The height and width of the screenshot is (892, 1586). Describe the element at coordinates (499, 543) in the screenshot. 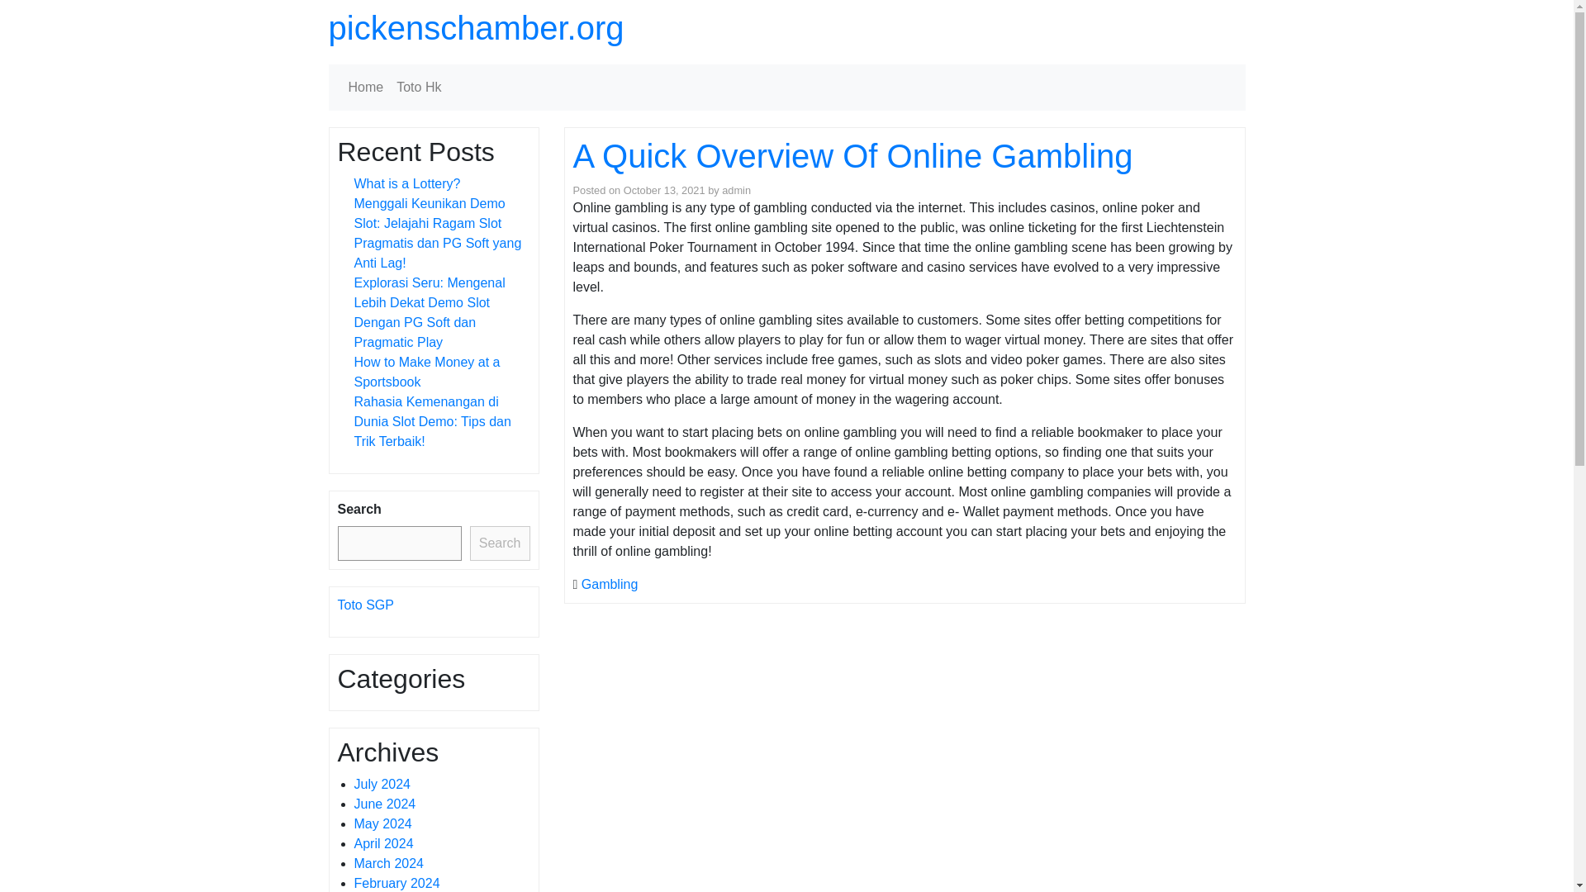

I see `Search` at that location.